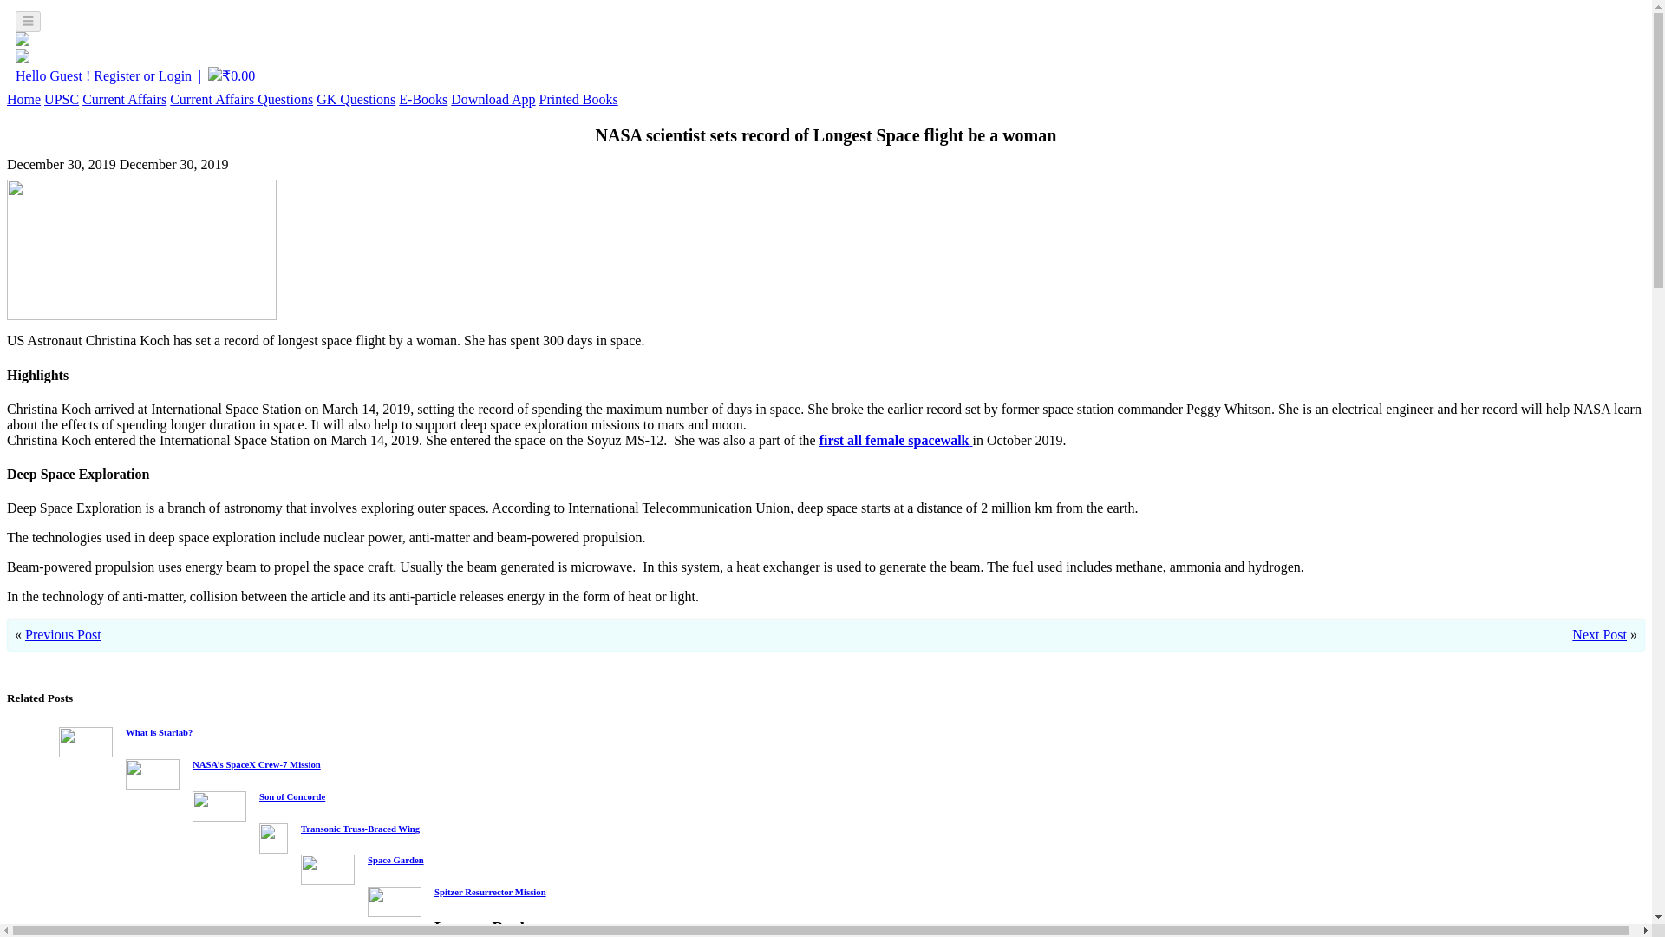  I want to click on Son of Concorde, so click(291, 796).